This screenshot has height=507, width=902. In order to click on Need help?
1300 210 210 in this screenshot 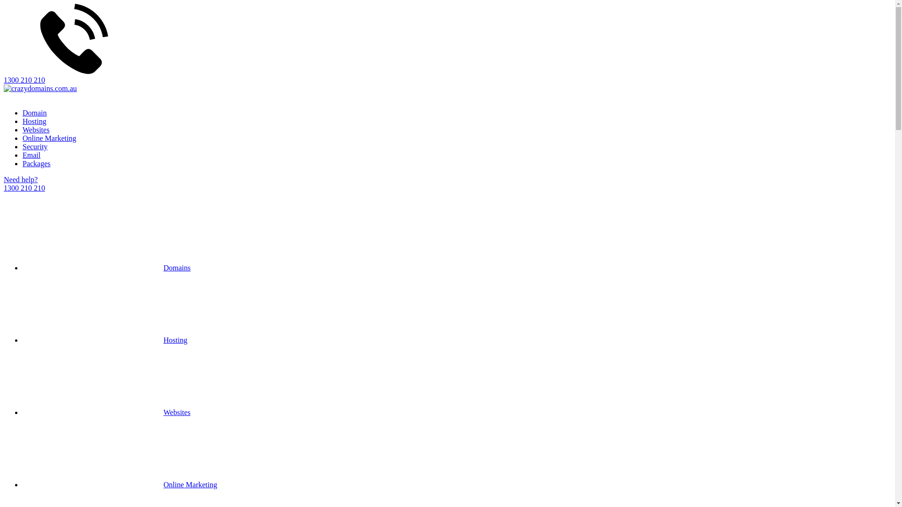, I will do `click(447, 184)`.